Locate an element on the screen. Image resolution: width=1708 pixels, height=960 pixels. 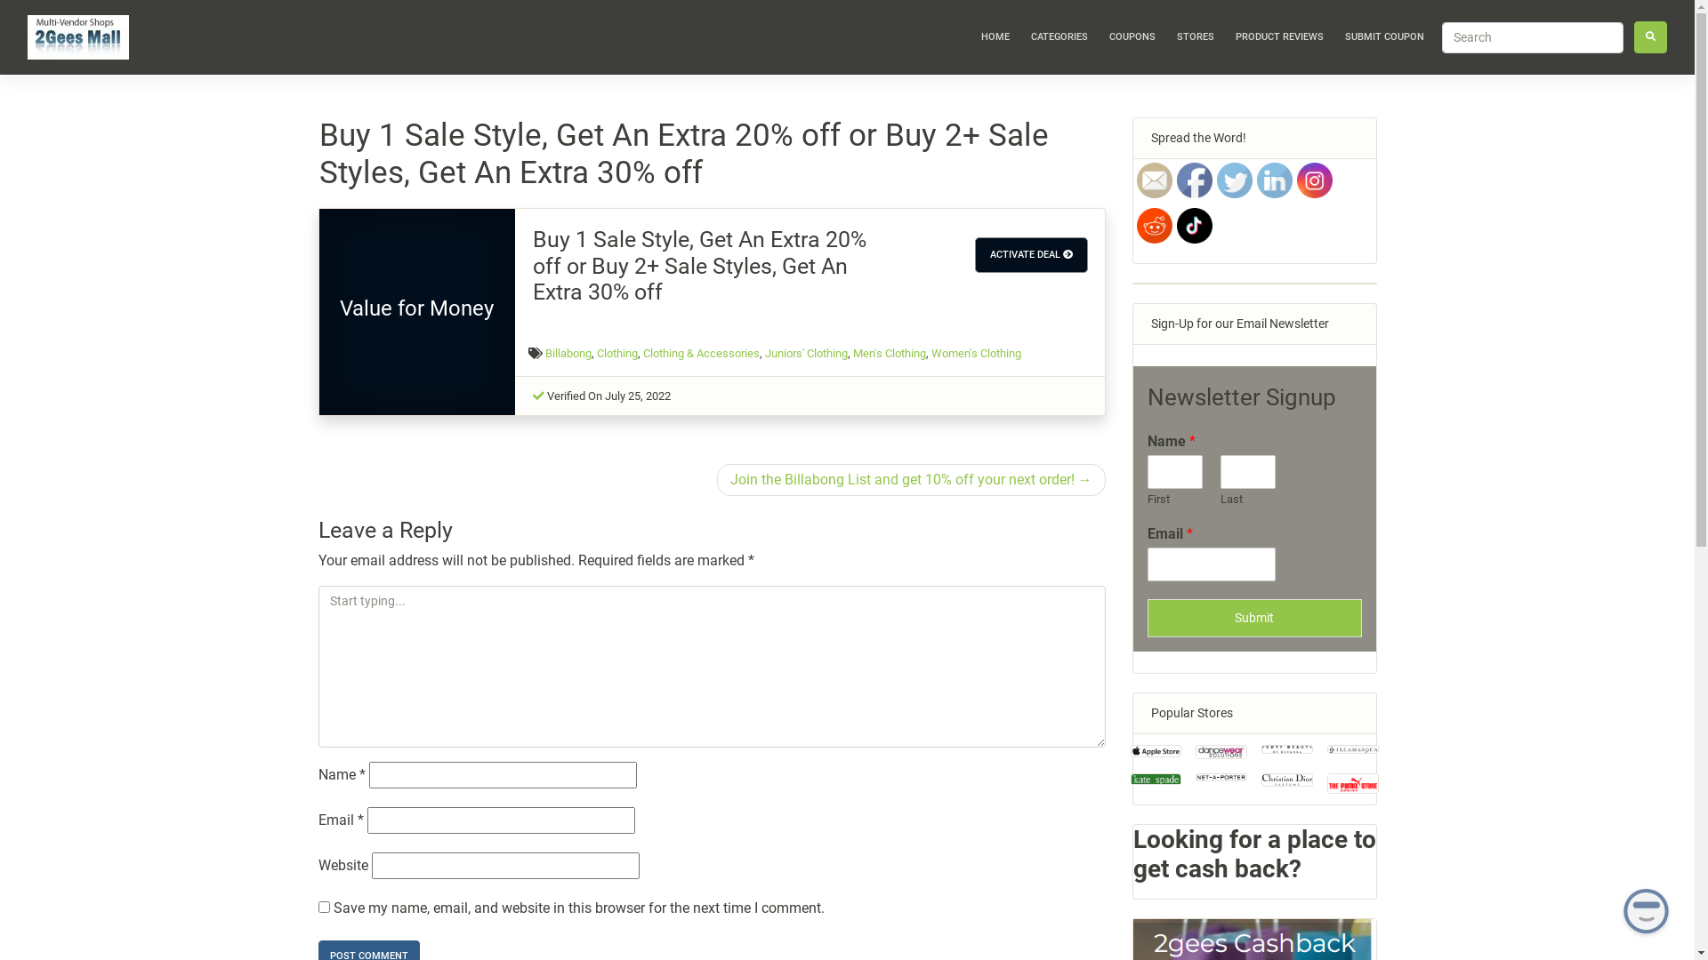
Submit is located at coordinates (1254, 619).